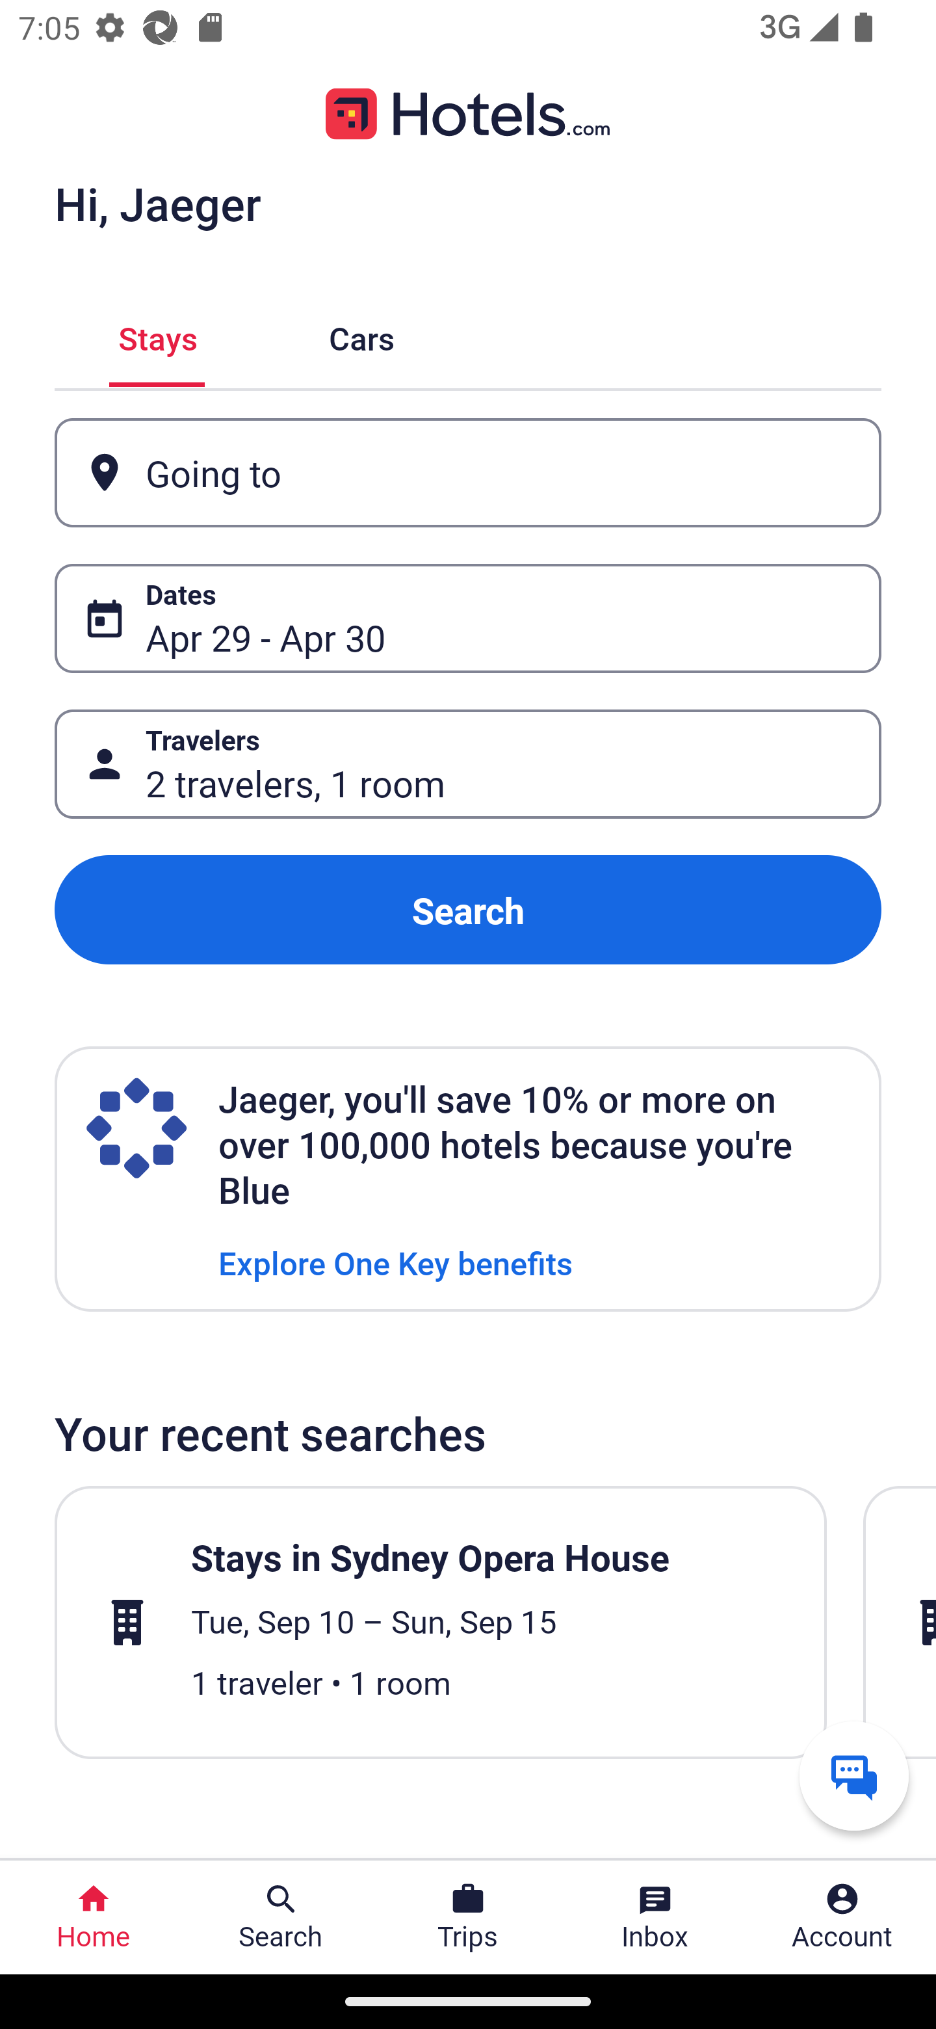  What do you see at coordinates (655, 1917) in the screenshot?
I see `Inbox Inbox Button` at bounding box center [655, 1917].